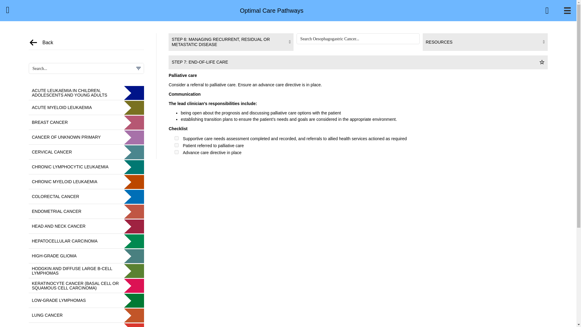 Image resolution: width=581 pixels, height=327 pixels. What do you see at coordinates (86, 137) in the screenshot?
I see `CANCER OF UNKNOWN PRIMARY` at bounding box center [86, 137].